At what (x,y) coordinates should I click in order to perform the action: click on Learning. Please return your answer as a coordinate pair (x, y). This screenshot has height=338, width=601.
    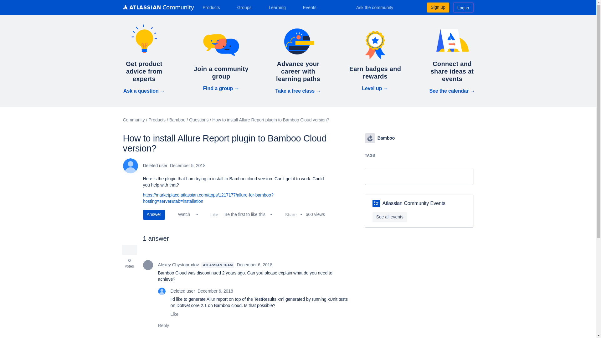
    Looking at the image, I should click on (279, 7).